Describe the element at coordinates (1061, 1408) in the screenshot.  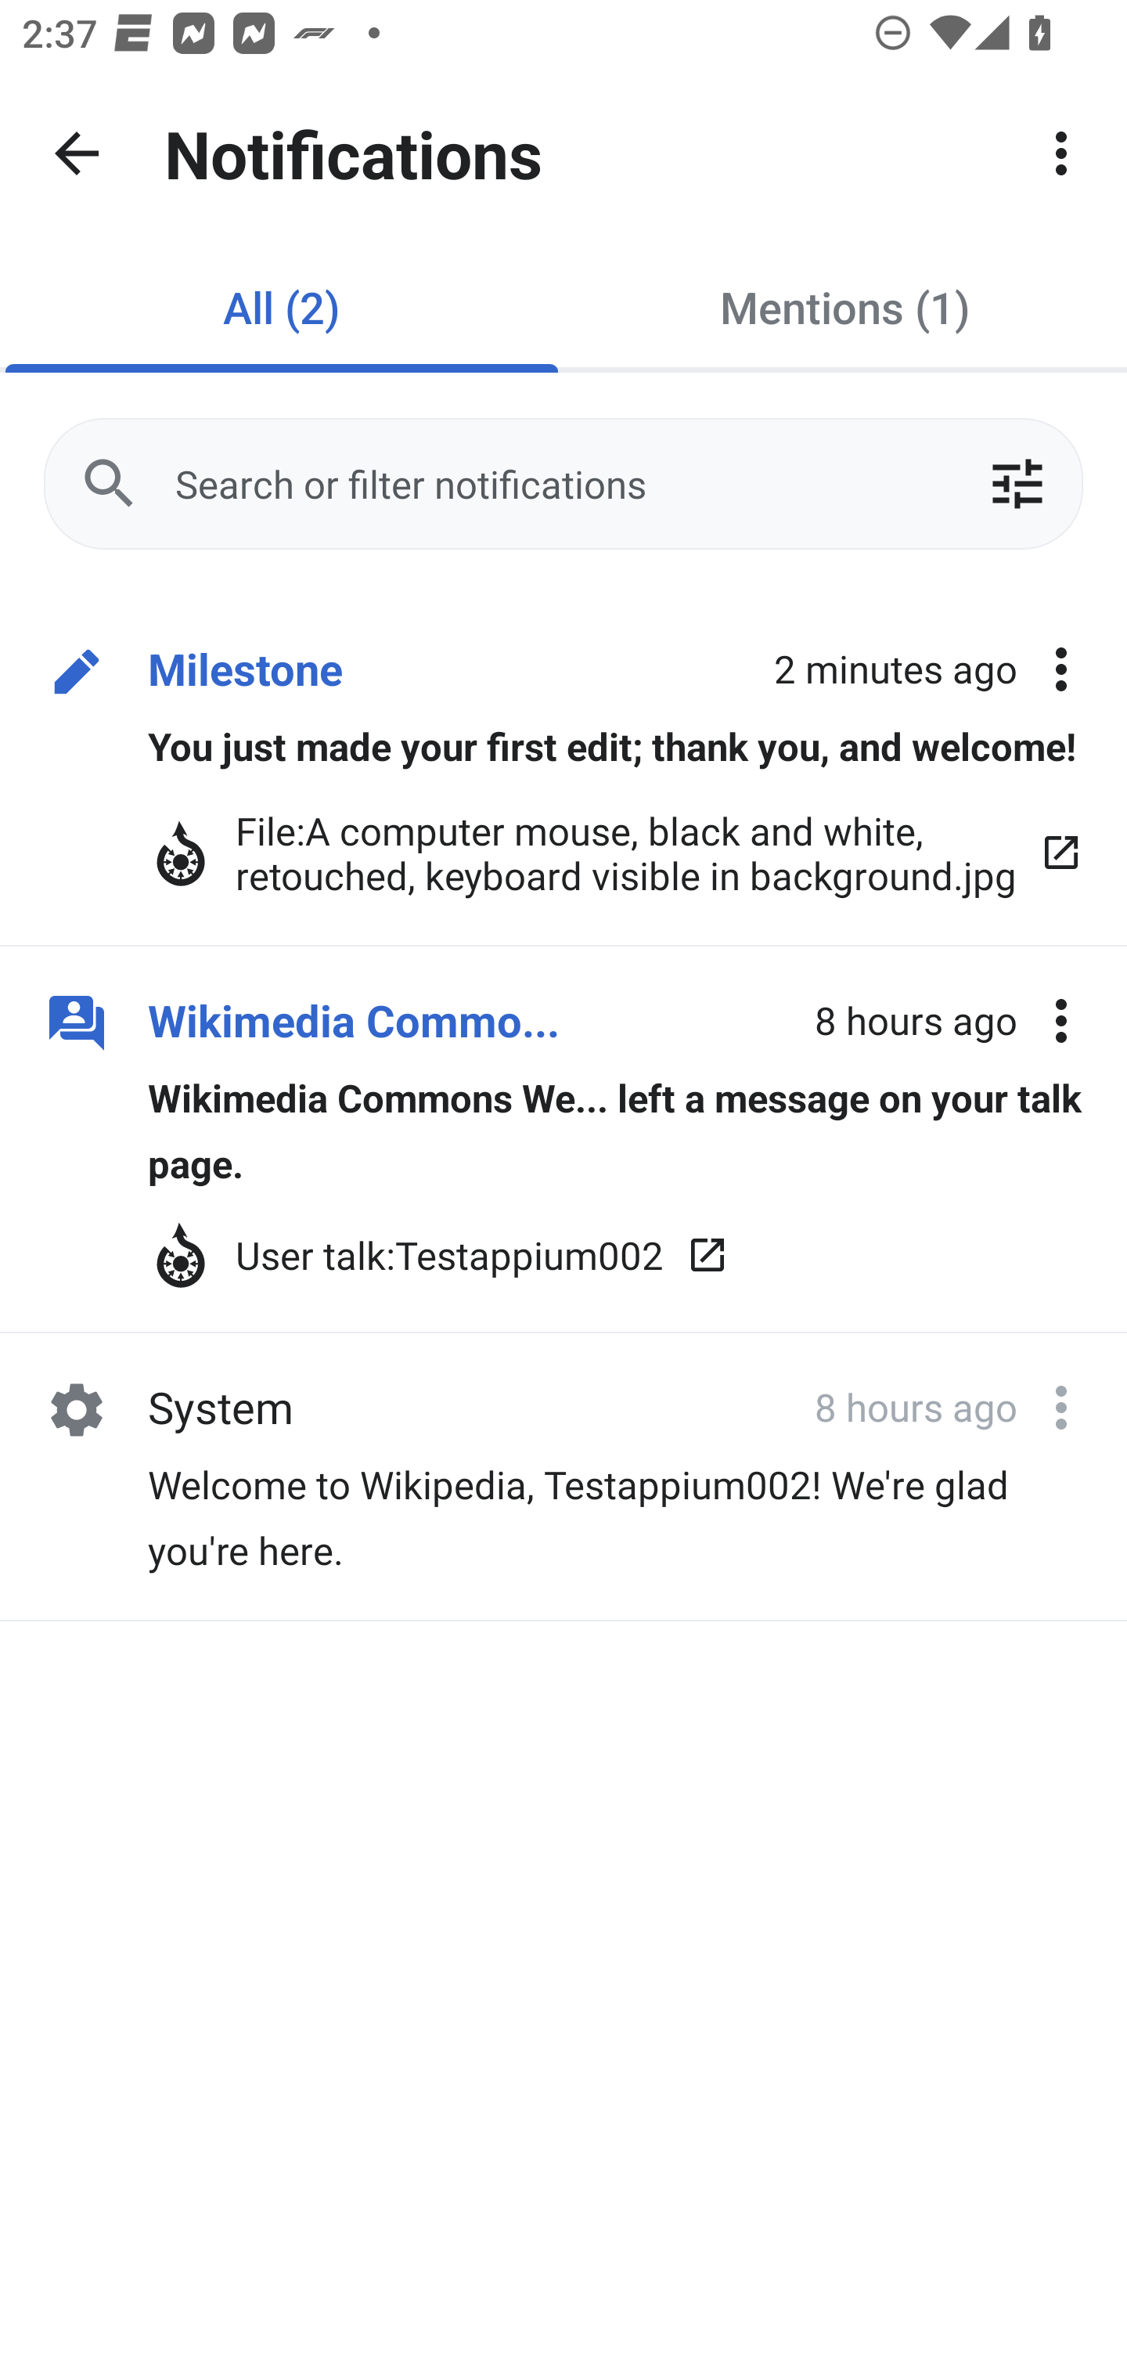
I see `More options` at that location.